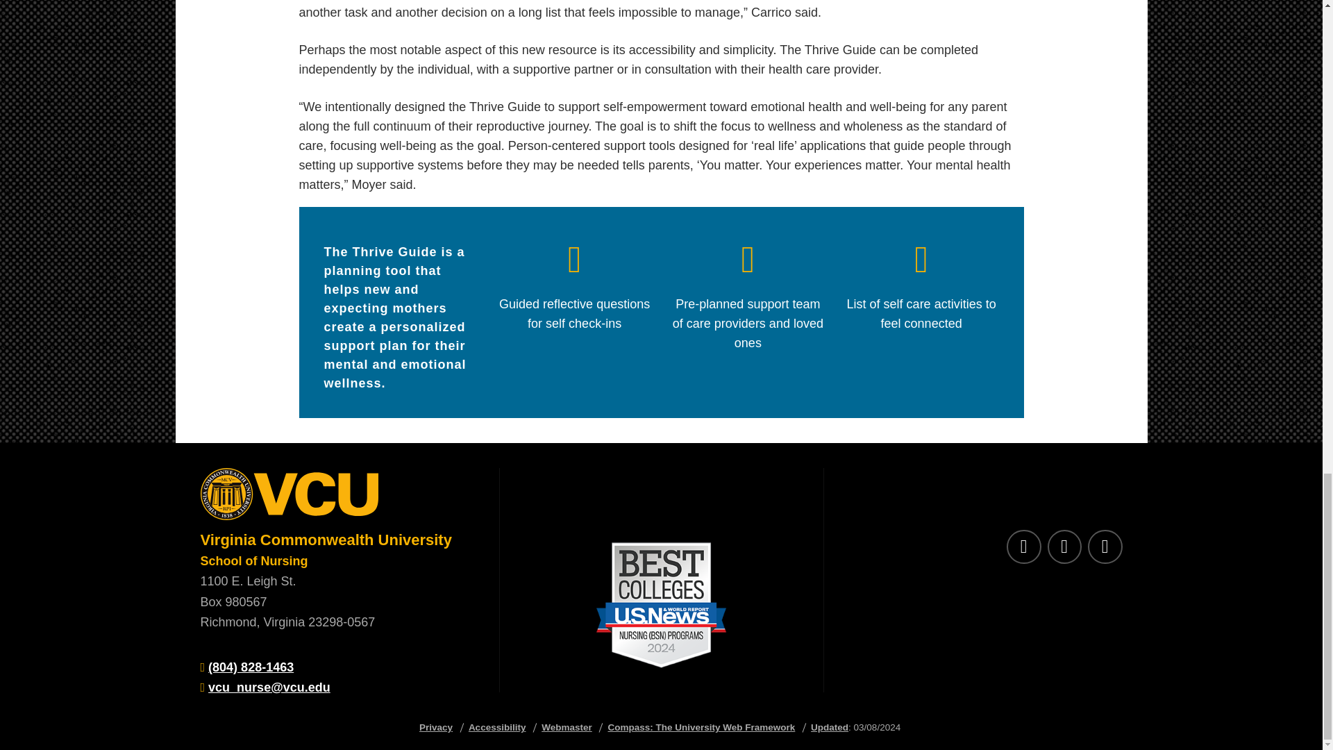 The width and height of the screenshot is (1333, 750). I want to click on Facebook, so click(1064, 547).